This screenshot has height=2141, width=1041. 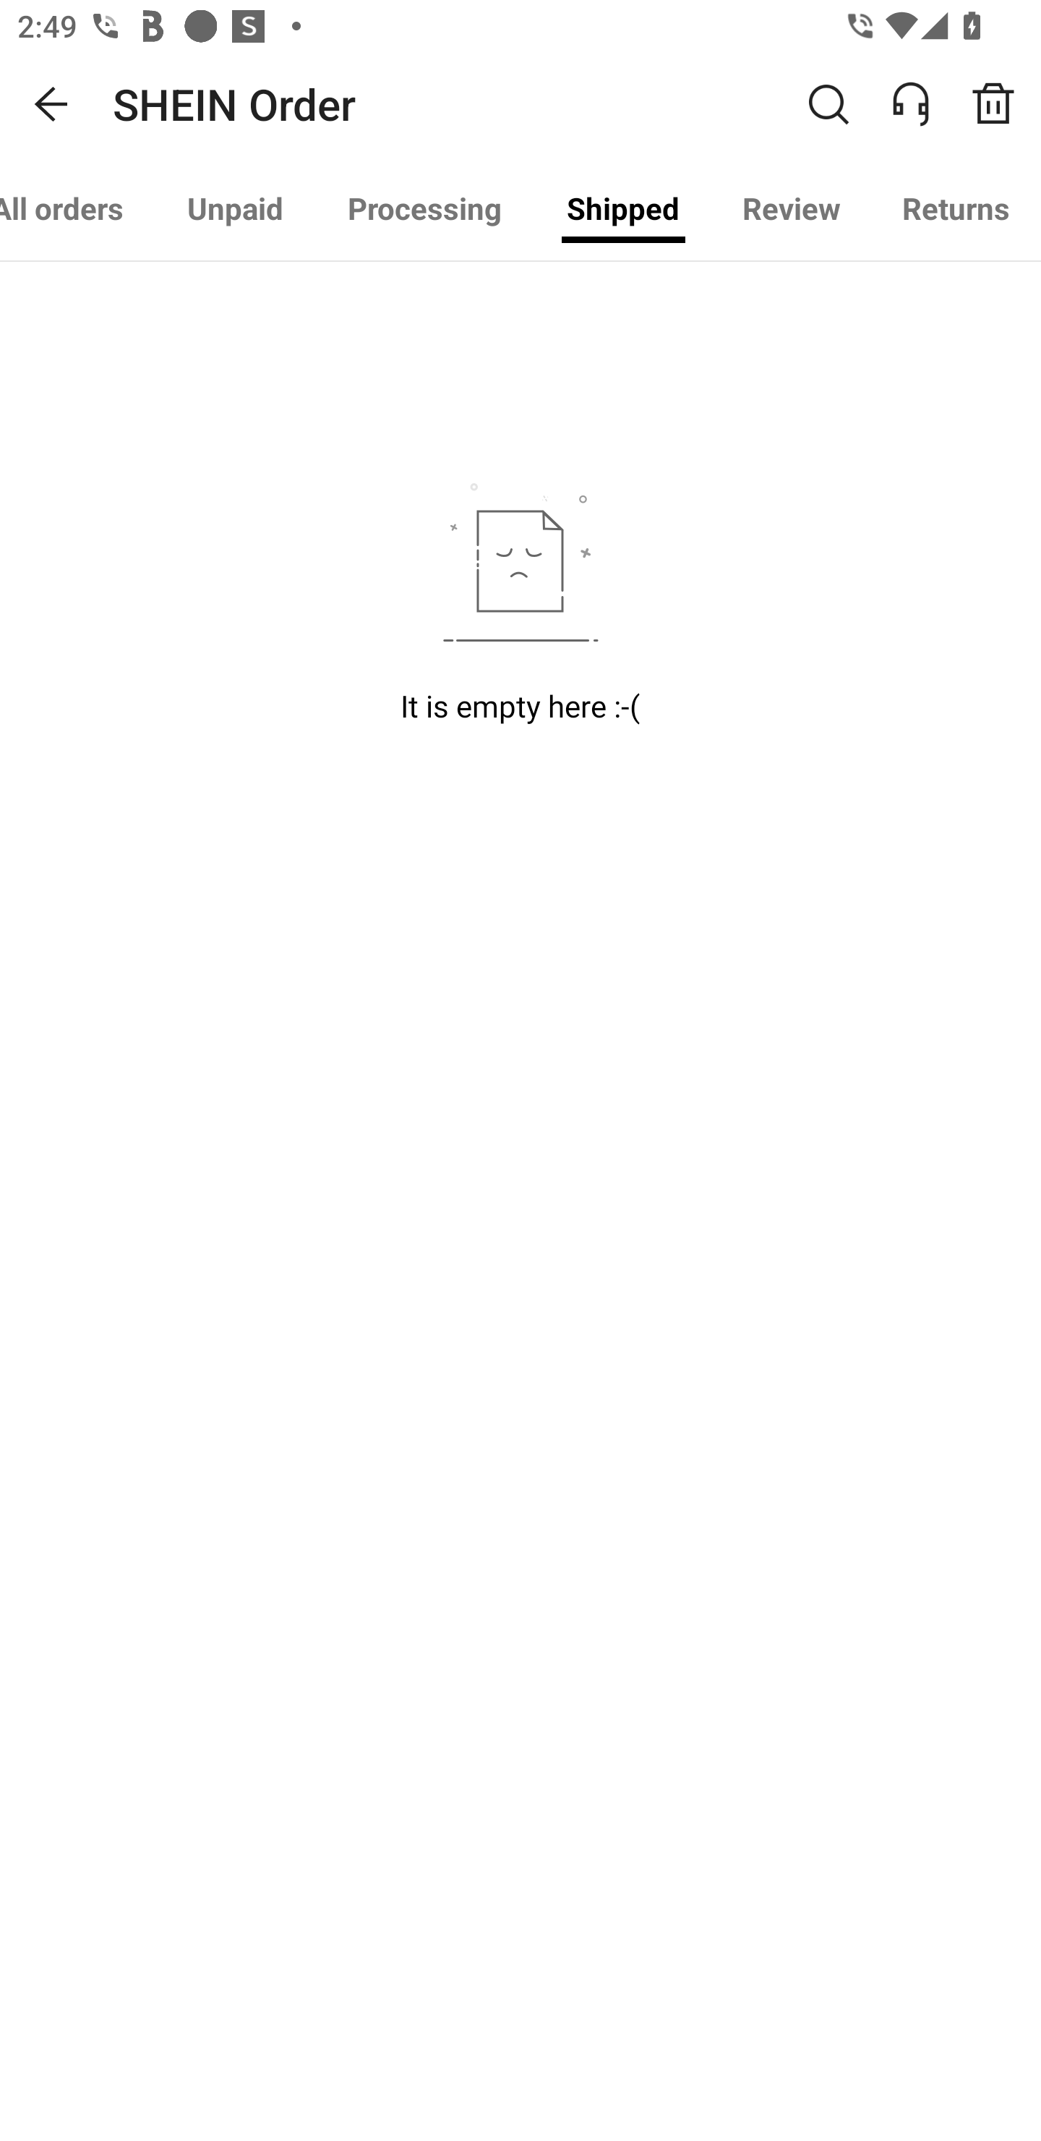 I want to click on Order Recycle Bin, so click(x=1002, y=104).